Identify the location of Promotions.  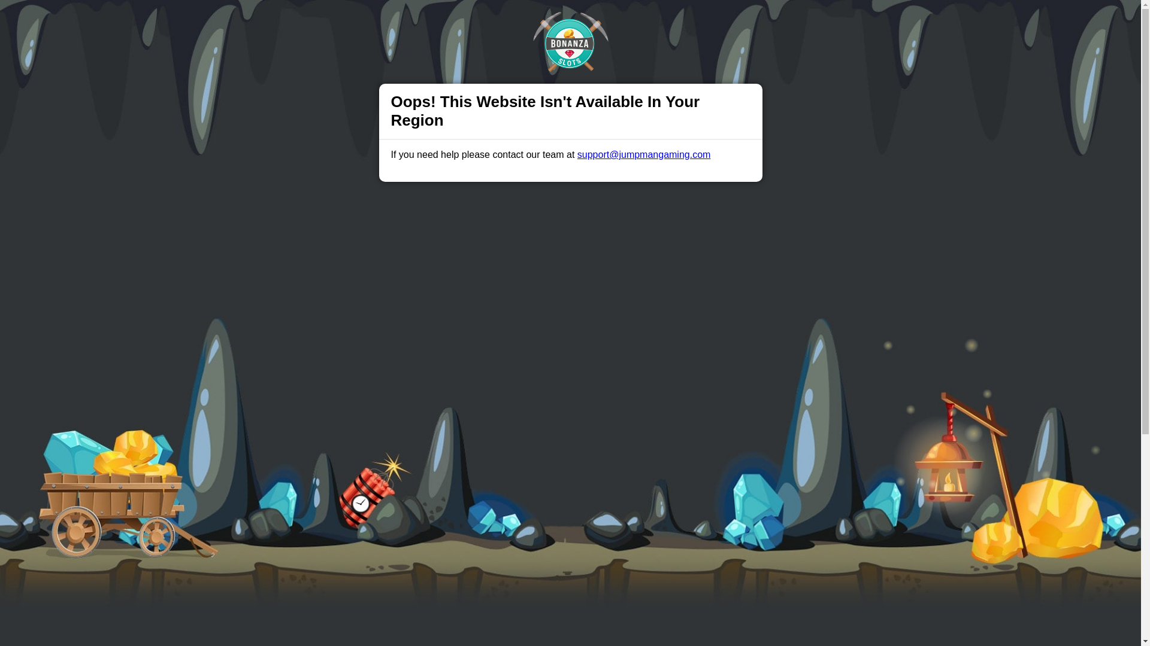
(394, 20).